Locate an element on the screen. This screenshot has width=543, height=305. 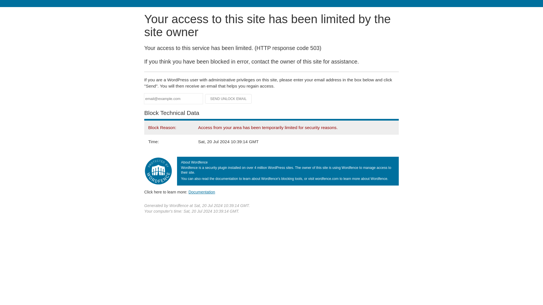
Send Unlock Email is located at coordinates (229, 99).